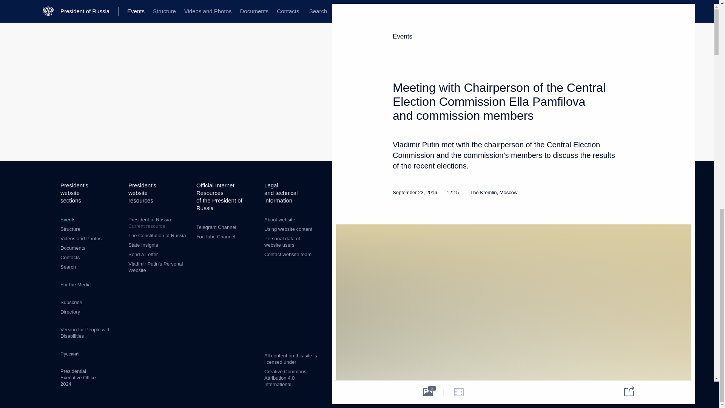  Describe the element at coordinates (143, 255) in the screenshot. I see `Send a Letter` at that location.